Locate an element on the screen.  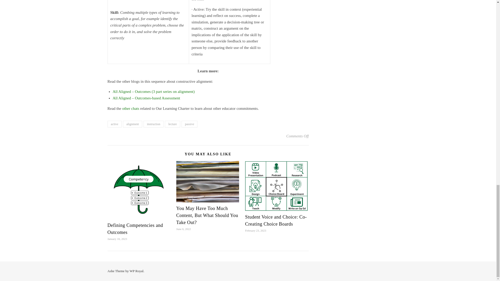
active is located at coordinates (114, 124).